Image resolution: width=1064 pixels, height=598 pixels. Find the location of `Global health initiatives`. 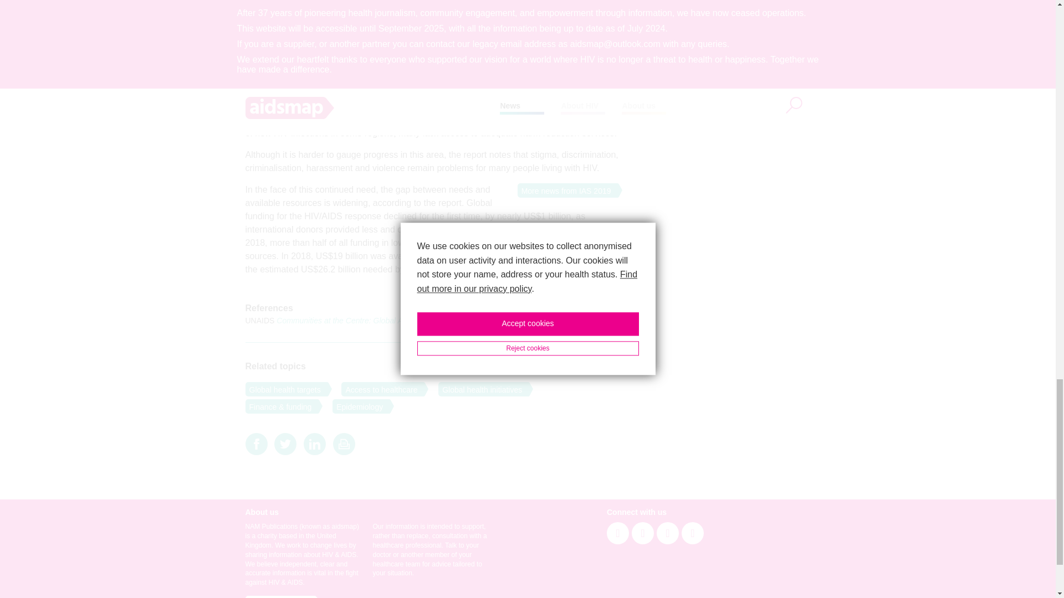

Global health initiatives is located at coordinates (480, 389).